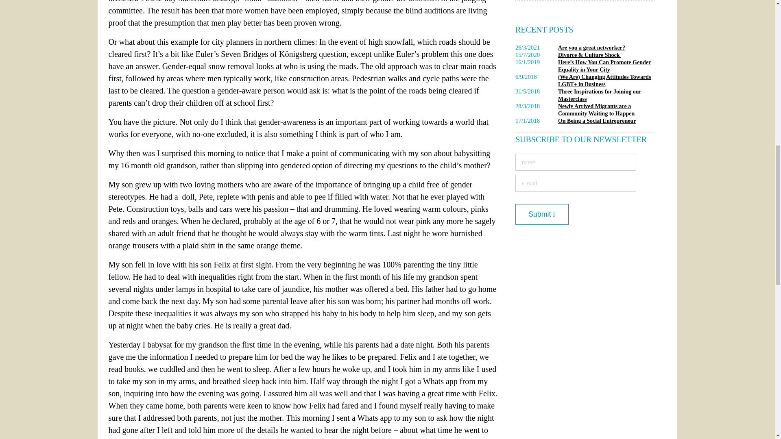  I want to click on Are you a great networker?, so click(591, 48).